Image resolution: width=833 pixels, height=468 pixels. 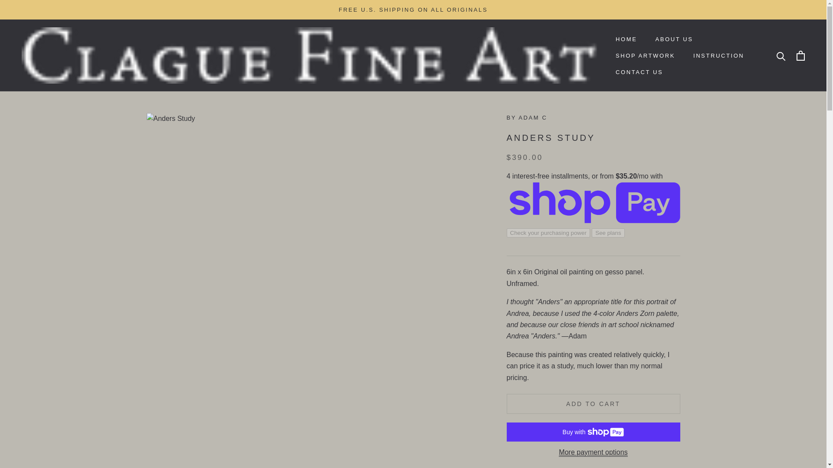 What do you see at coordinates (626, 39) in the screenshot?
I see `ADD TO CART` at bounding box center [626, 39].